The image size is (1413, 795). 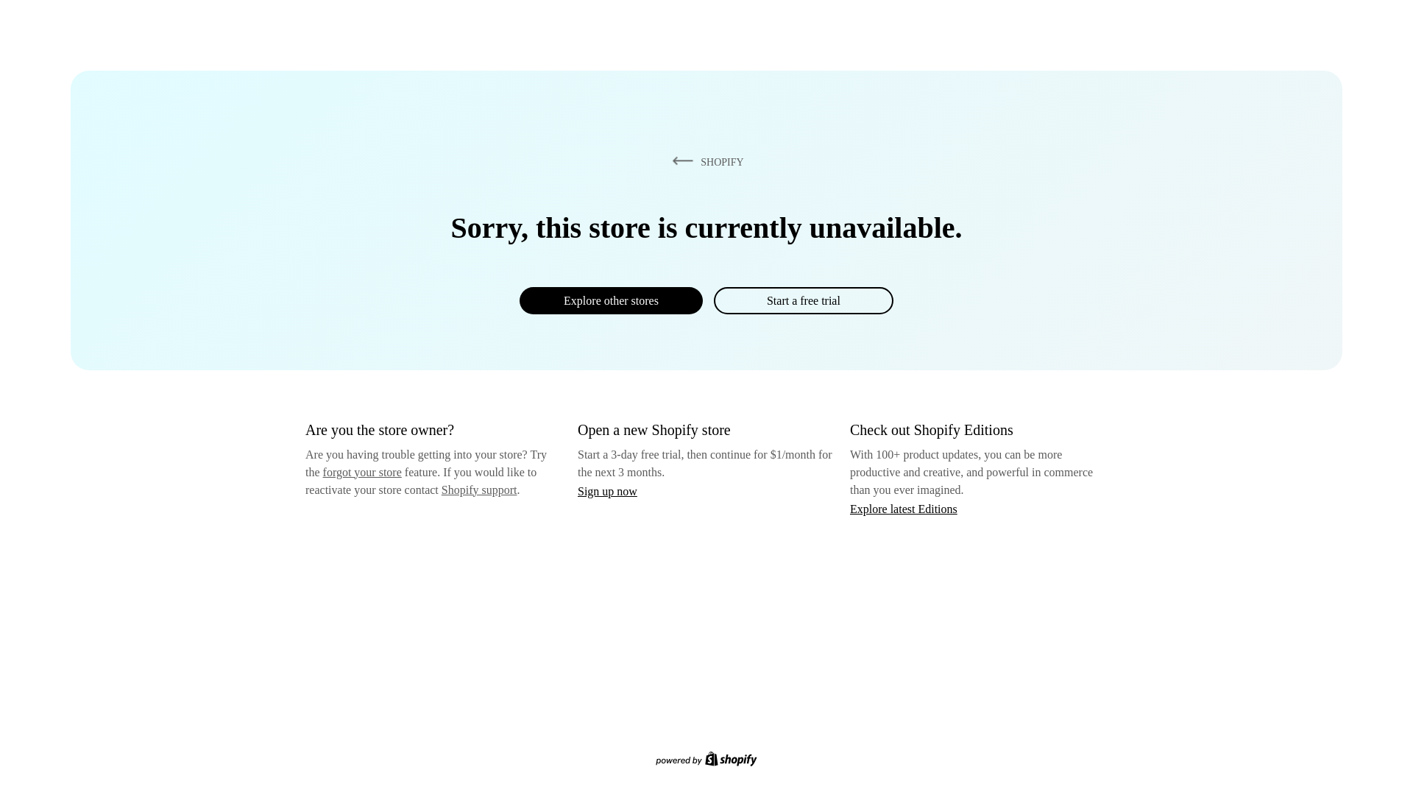 I want to click on forgot your store, so click(x=362, y=472).